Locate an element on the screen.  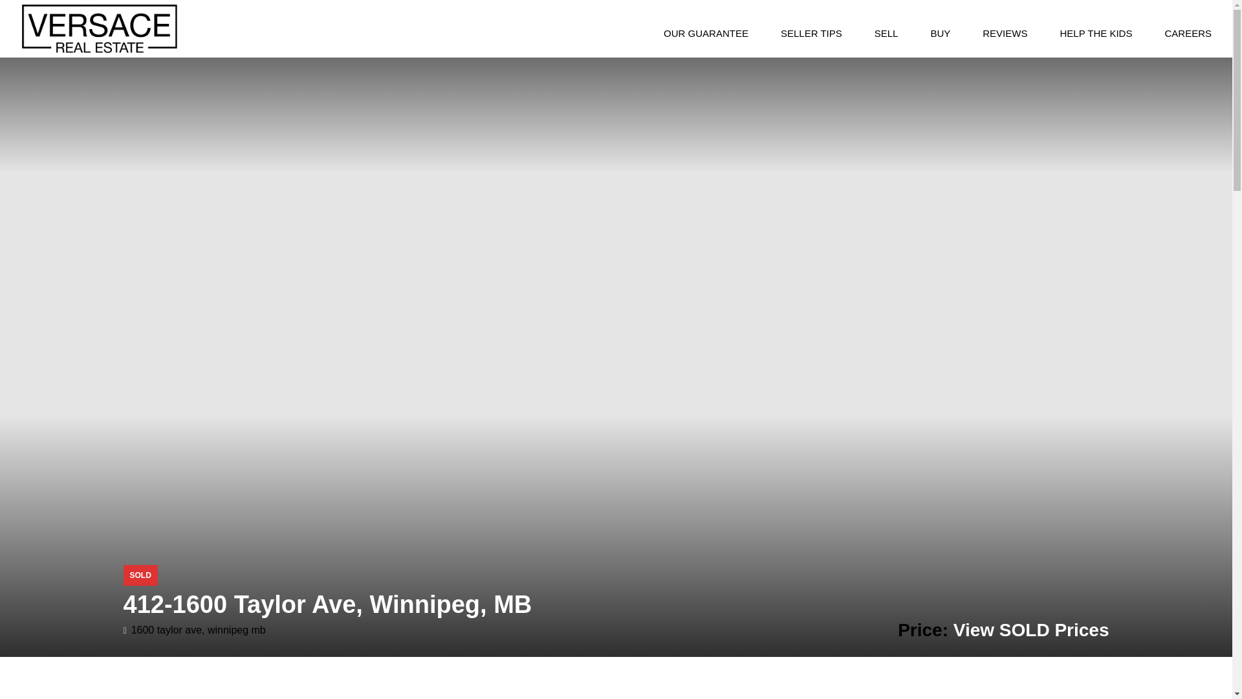
SELLER TIPS is located at coordinates (811, 34).